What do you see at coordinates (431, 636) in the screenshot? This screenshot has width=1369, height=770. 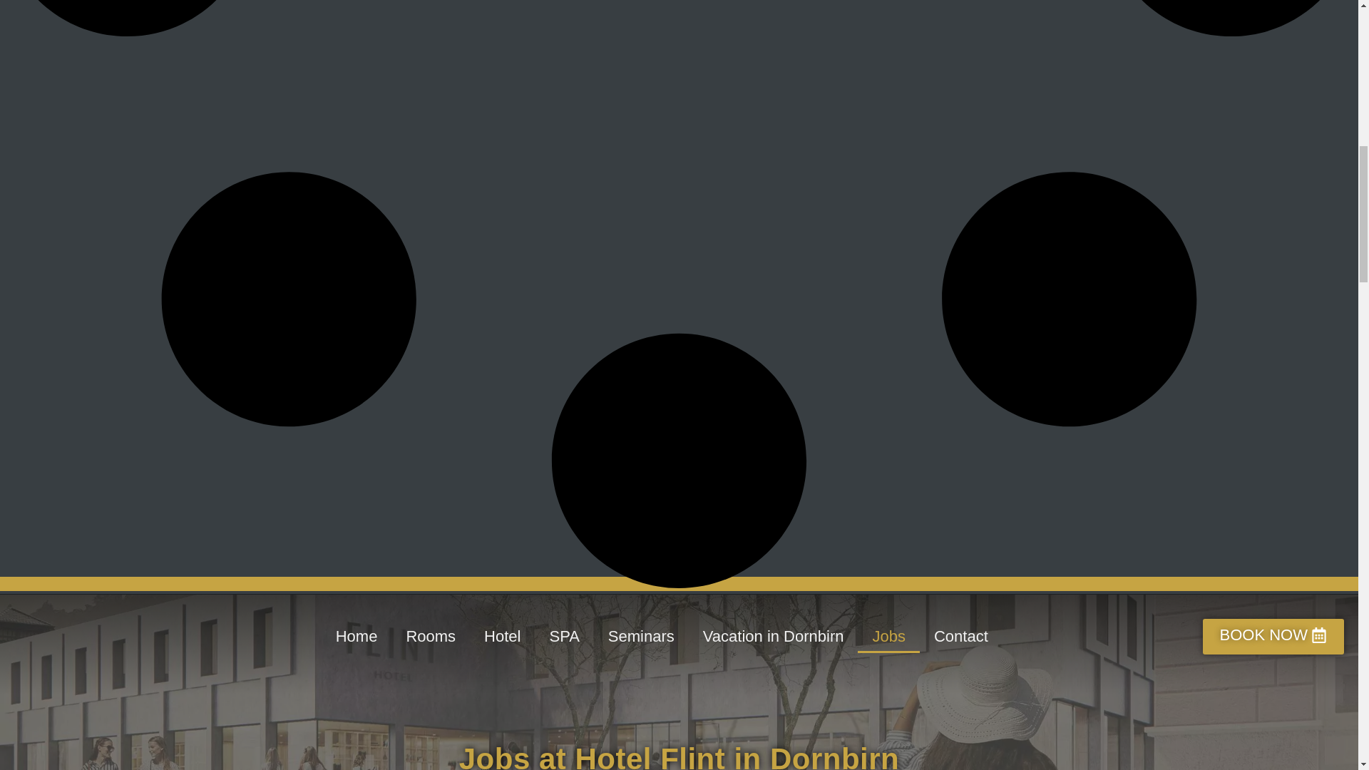 I see `Rooms` at bounding box center [431, 636].